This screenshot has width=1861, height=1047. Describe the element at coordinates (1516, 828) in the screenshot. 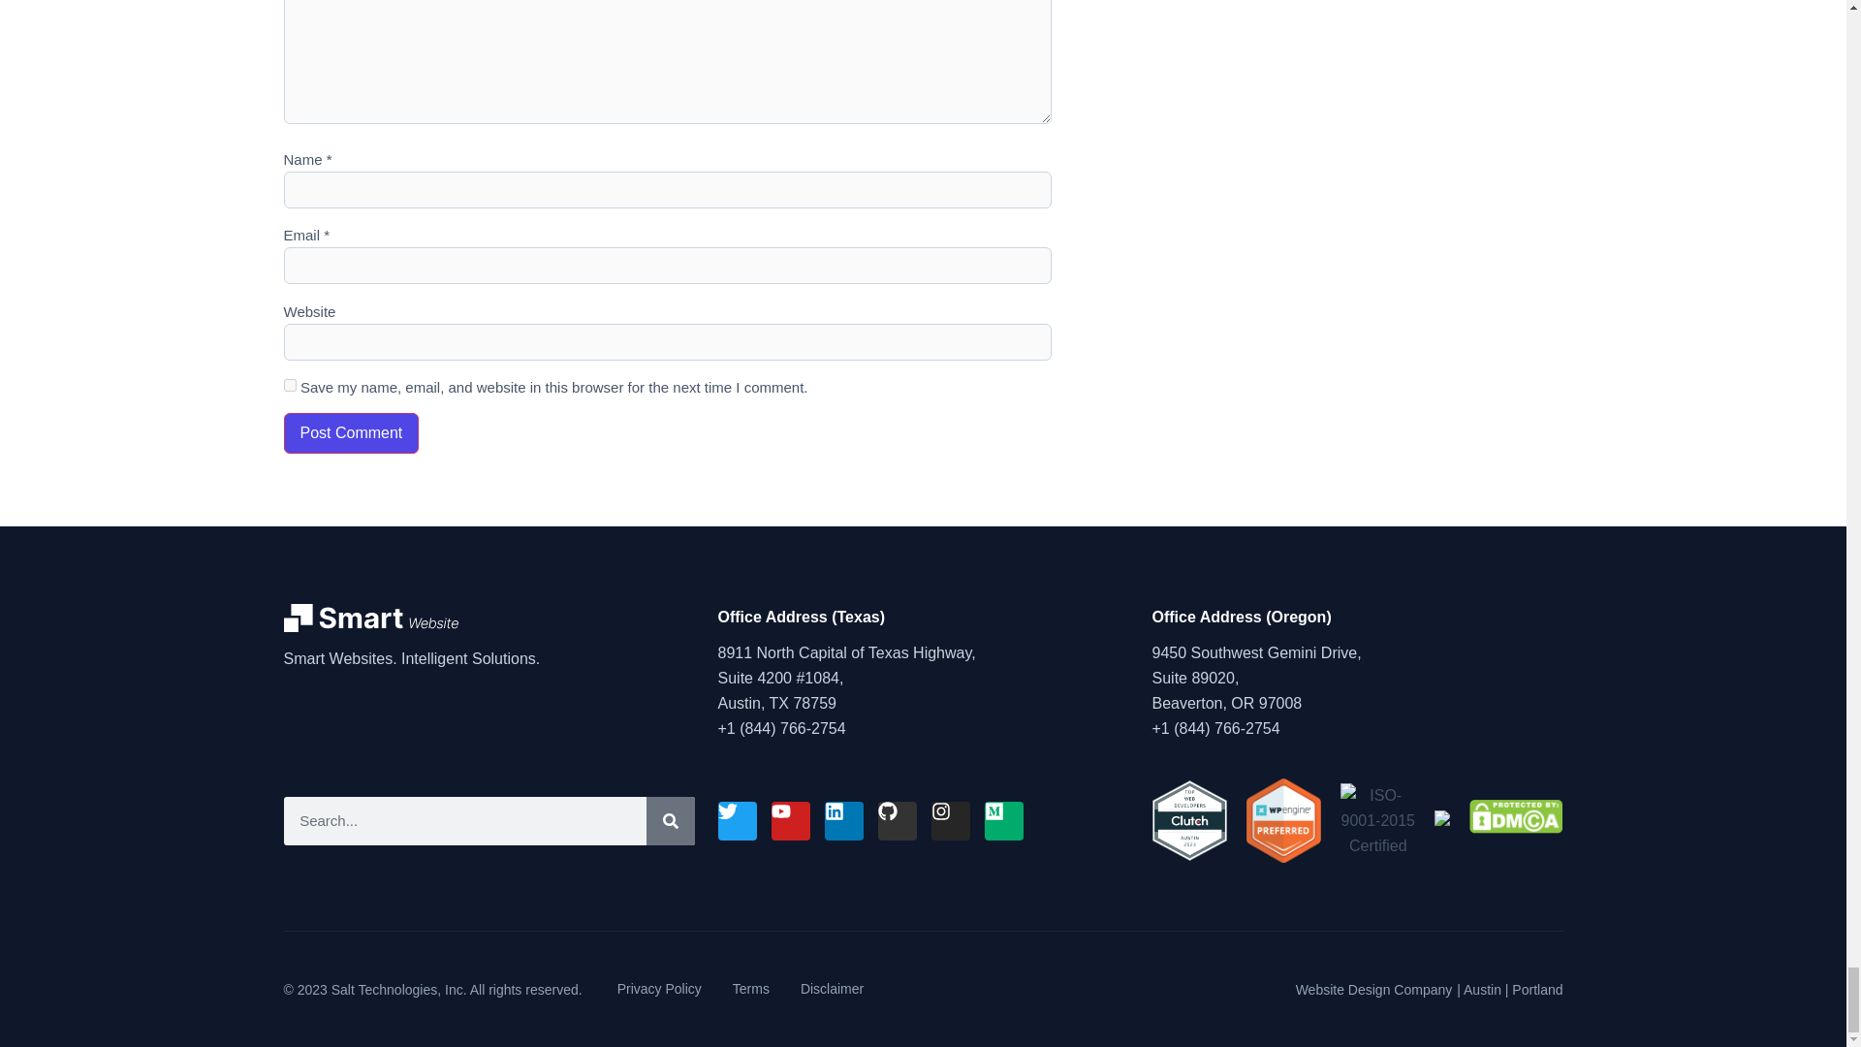

I see `DMCA.com Protection Status` at that location.